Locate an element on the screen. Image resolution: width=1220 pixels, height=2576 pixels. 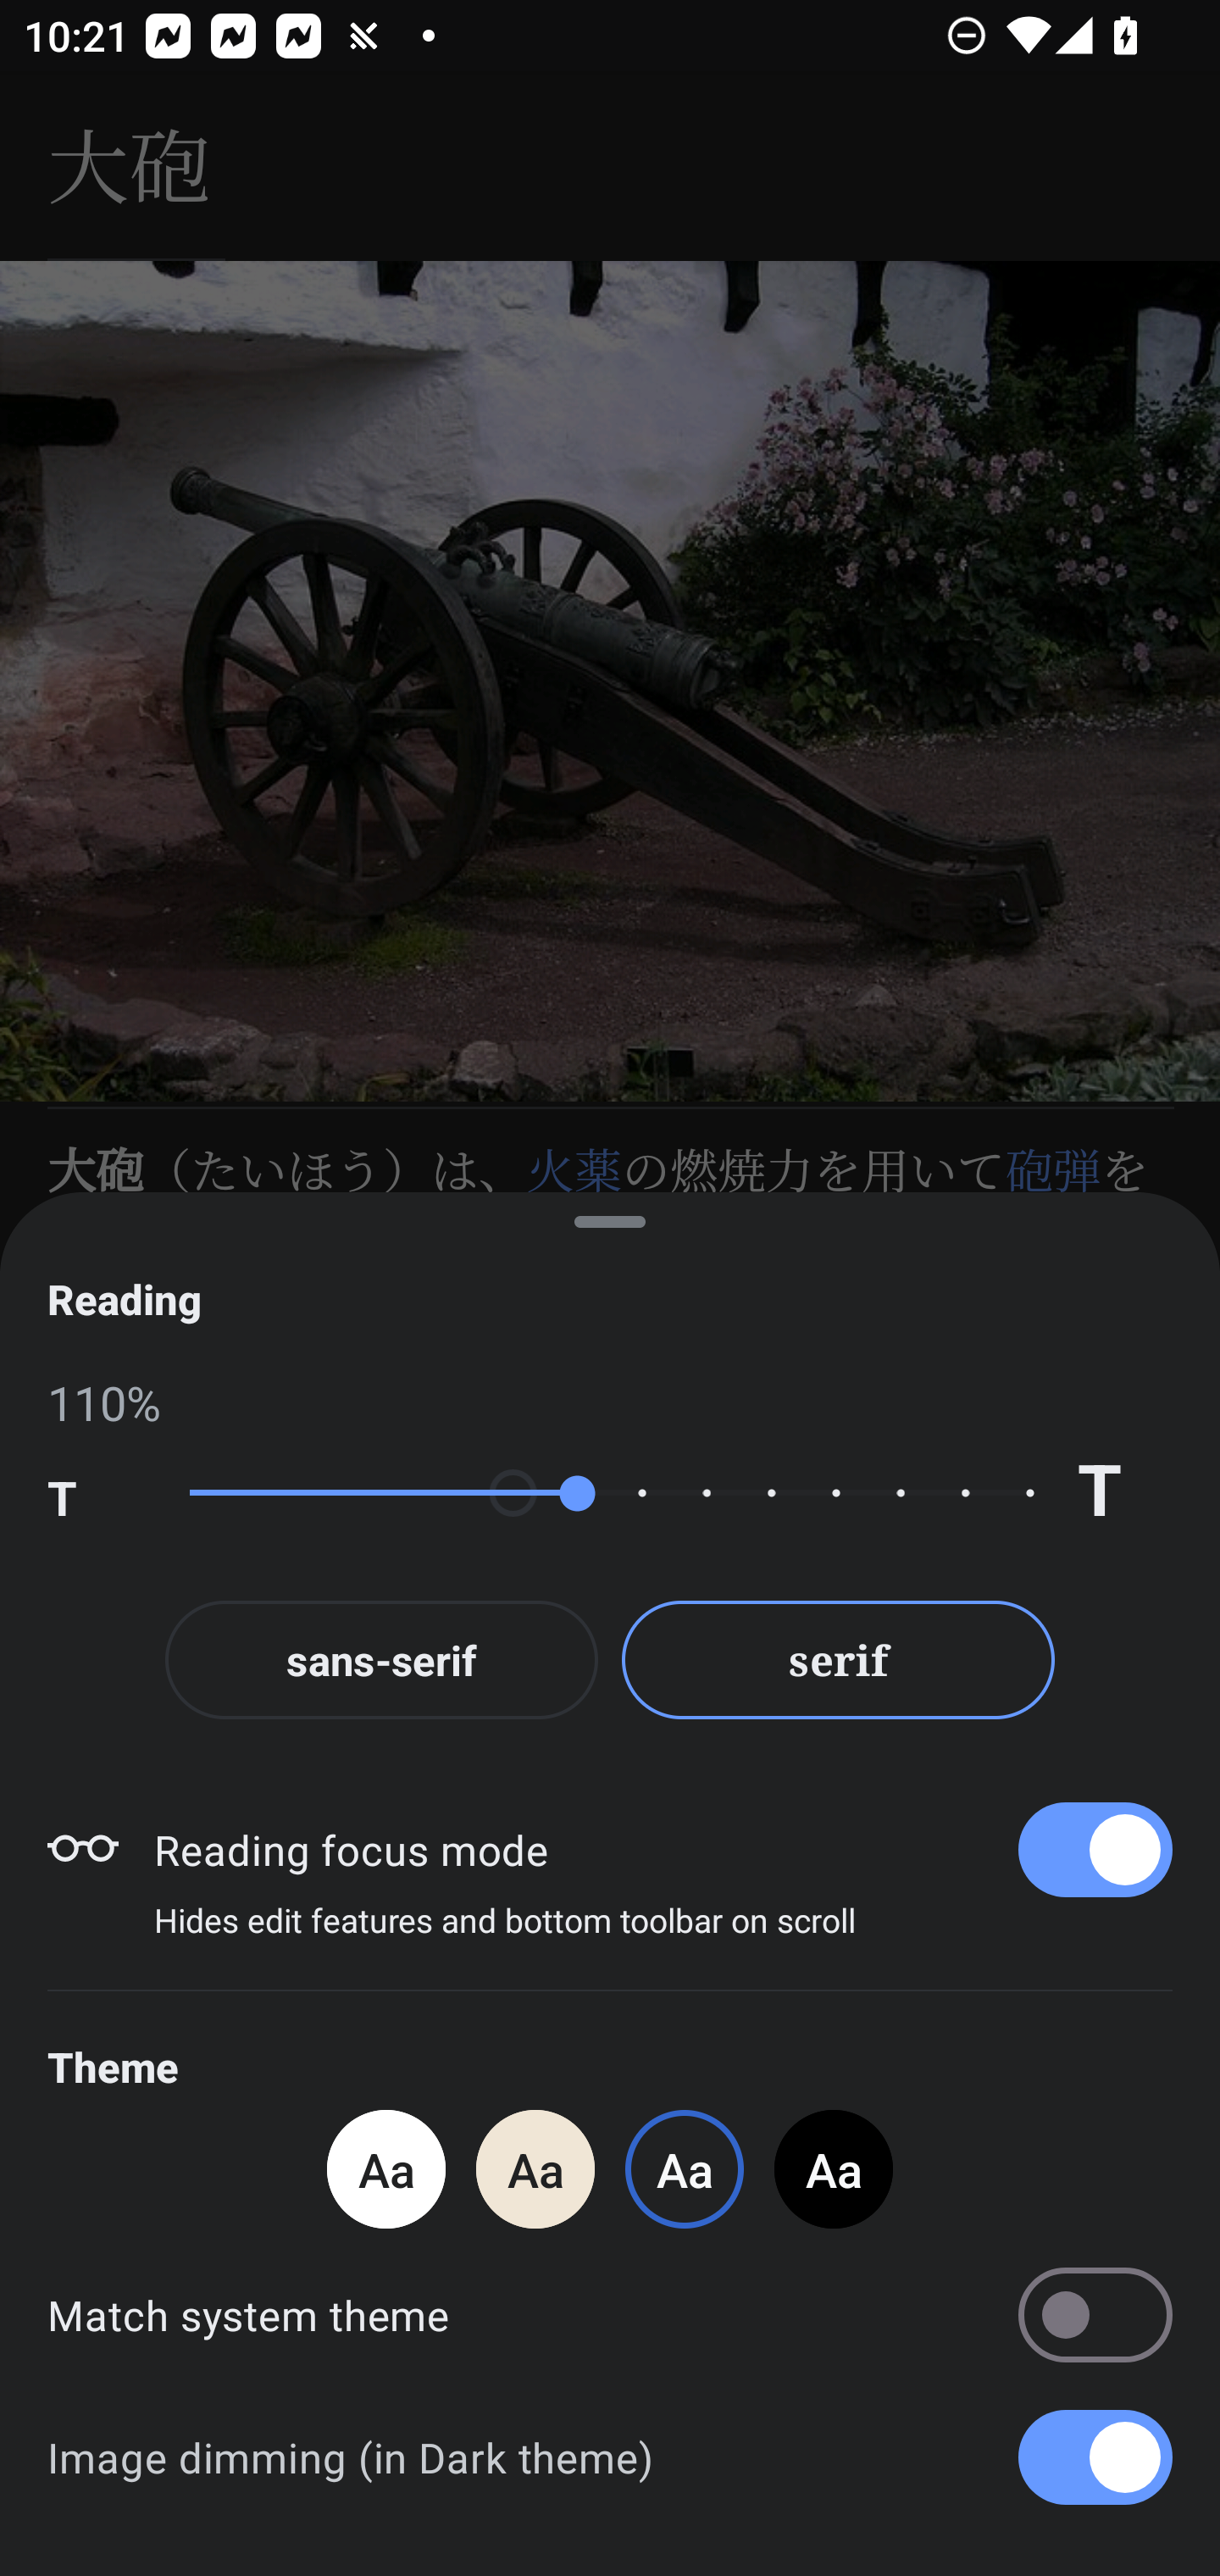
Image dimming (in Dark theme) is located at coordinates (610, 2457).